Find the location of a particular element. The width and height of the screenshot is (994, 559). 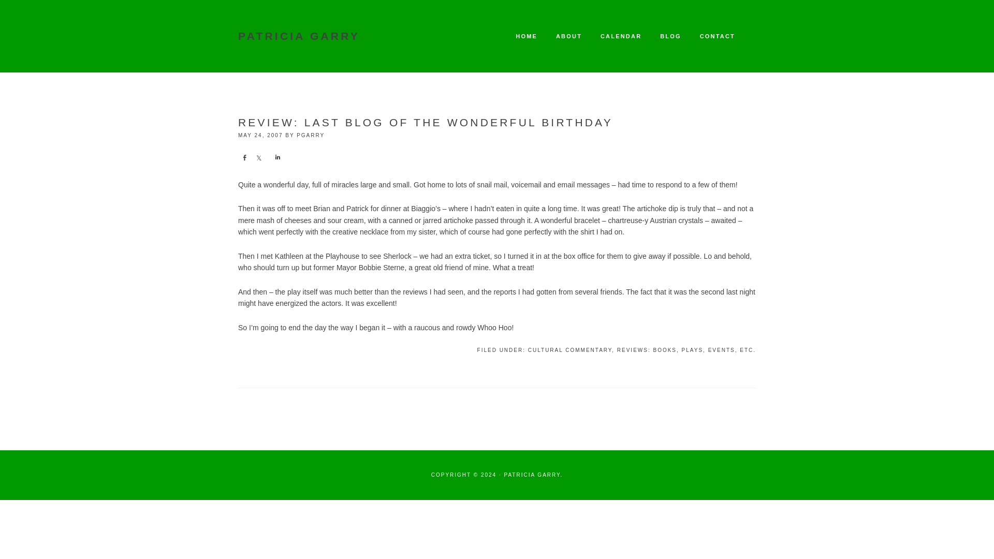

Share is located at coordinates (276, 157).